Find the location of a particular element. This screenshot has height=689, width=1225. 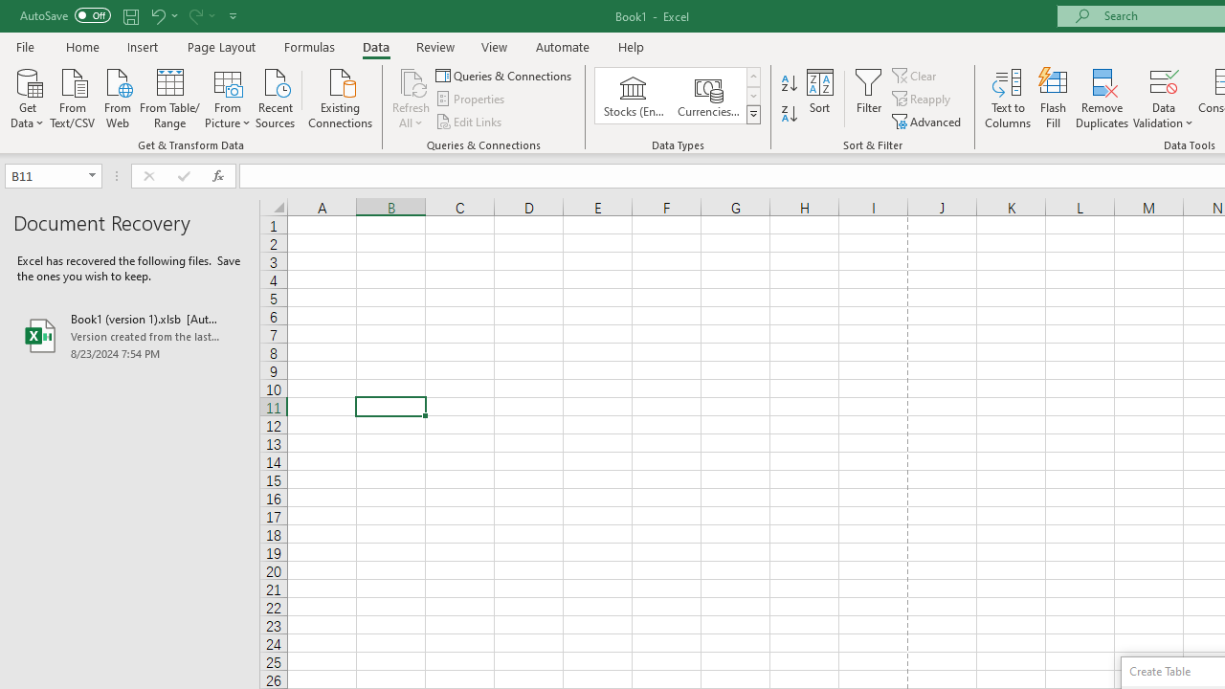

Sort A to Z is located at coordinates (789, 84).